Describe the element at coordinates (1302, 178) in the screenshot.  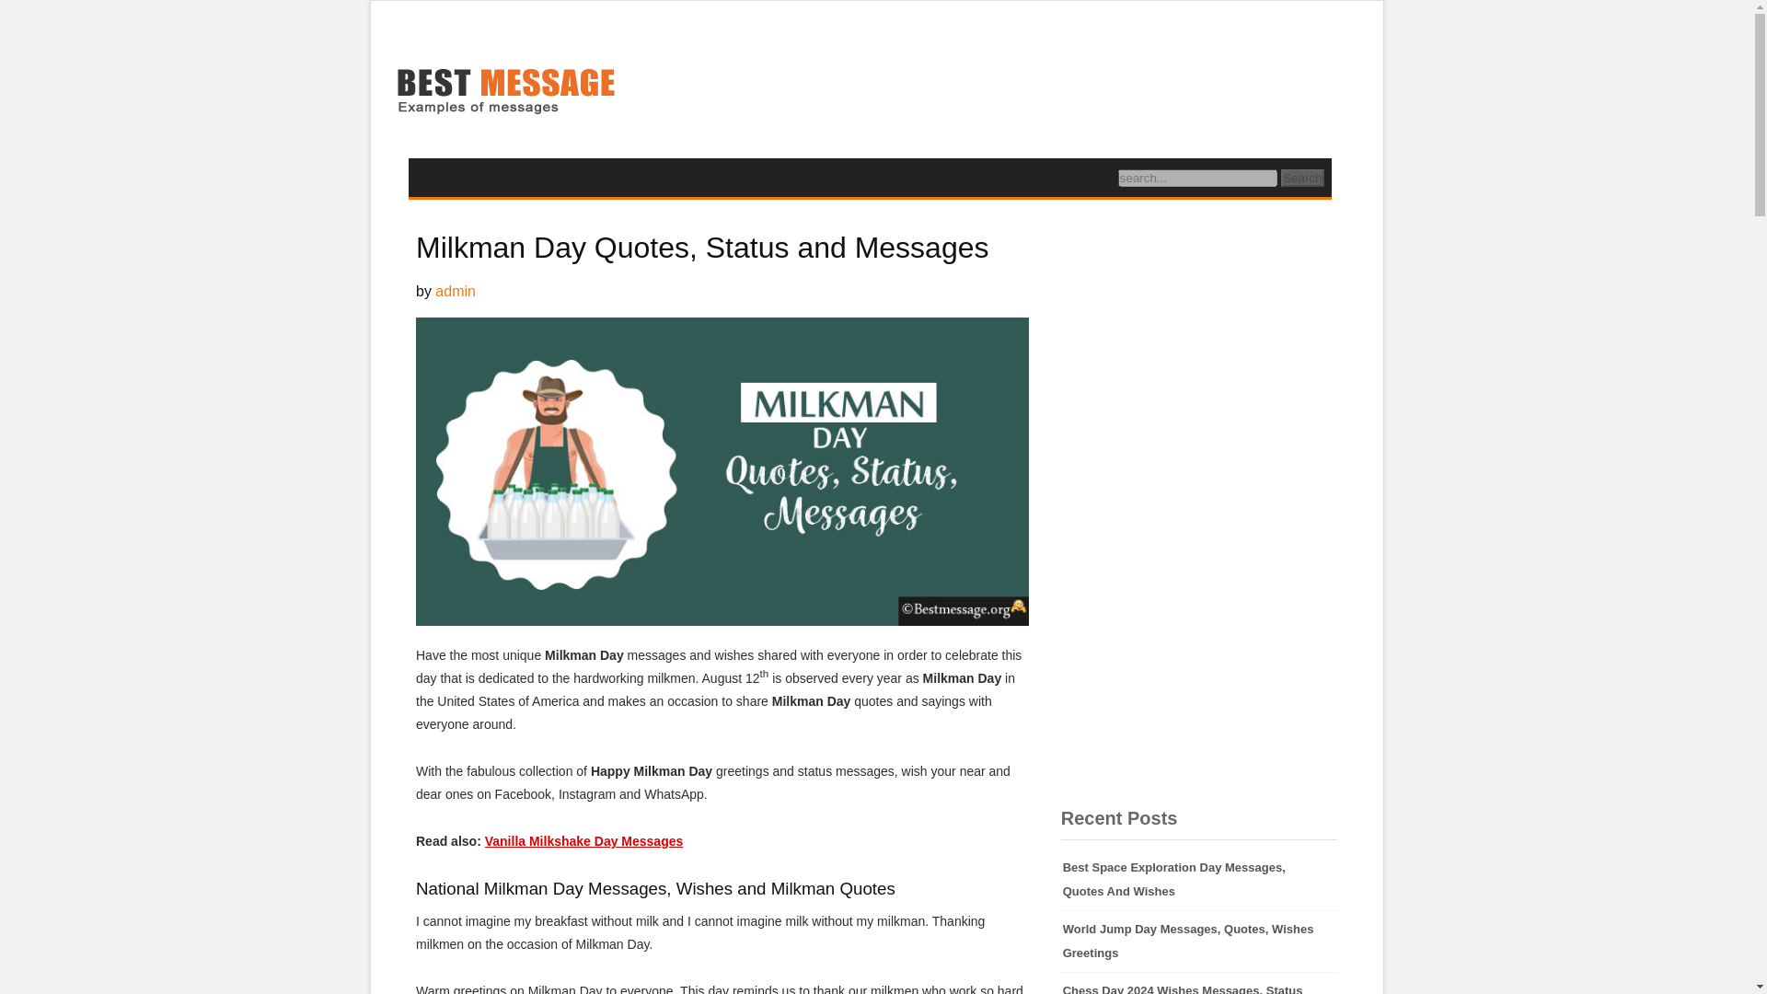
I see `Search` at that location.